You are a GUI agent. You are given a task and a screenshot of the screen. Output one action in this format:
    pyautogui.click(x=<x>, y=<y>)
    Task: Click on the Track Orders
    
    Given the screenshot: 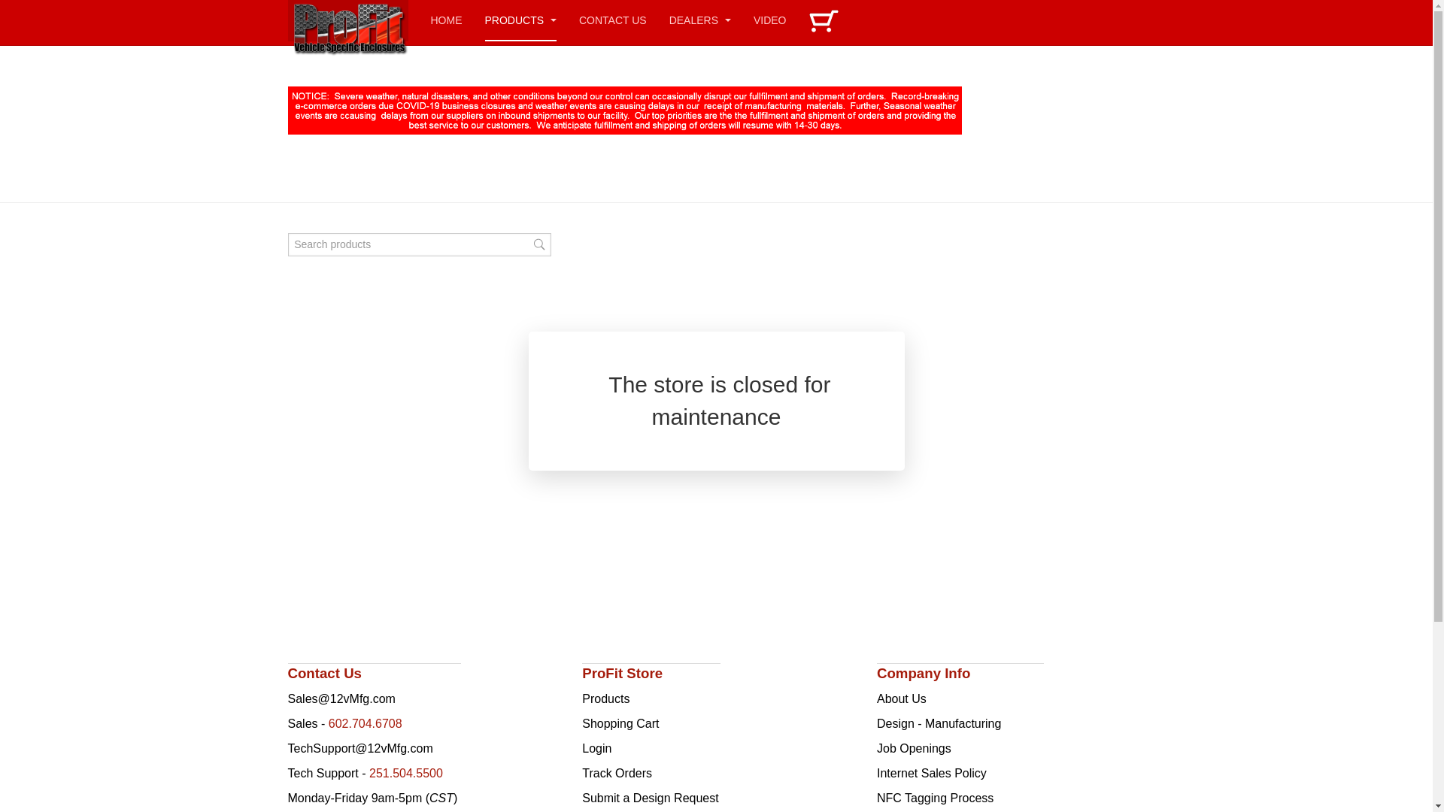 What is the action you would take?
    pyautogui.click(x=617, y=773)
    